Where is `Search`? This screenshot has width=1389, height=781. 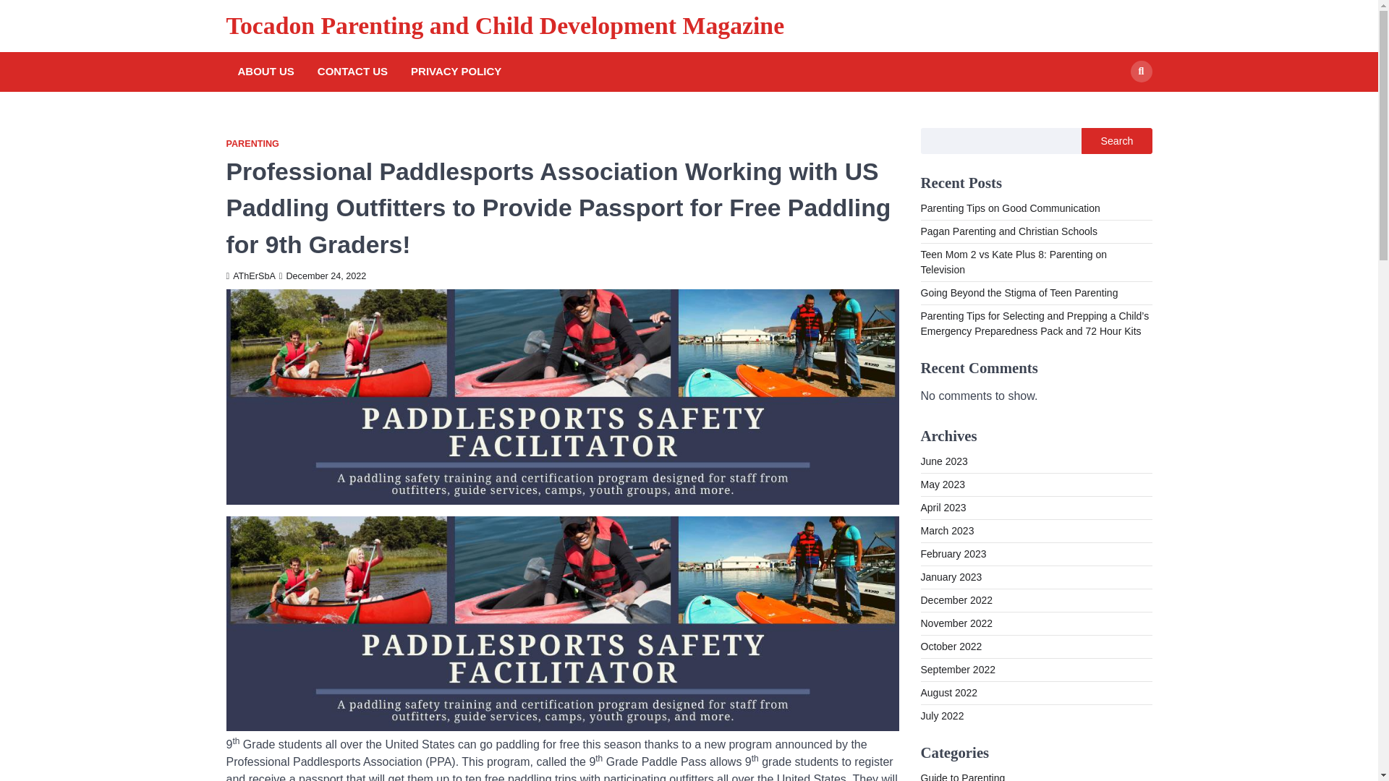 Search is located at coordinates (1140, 72).